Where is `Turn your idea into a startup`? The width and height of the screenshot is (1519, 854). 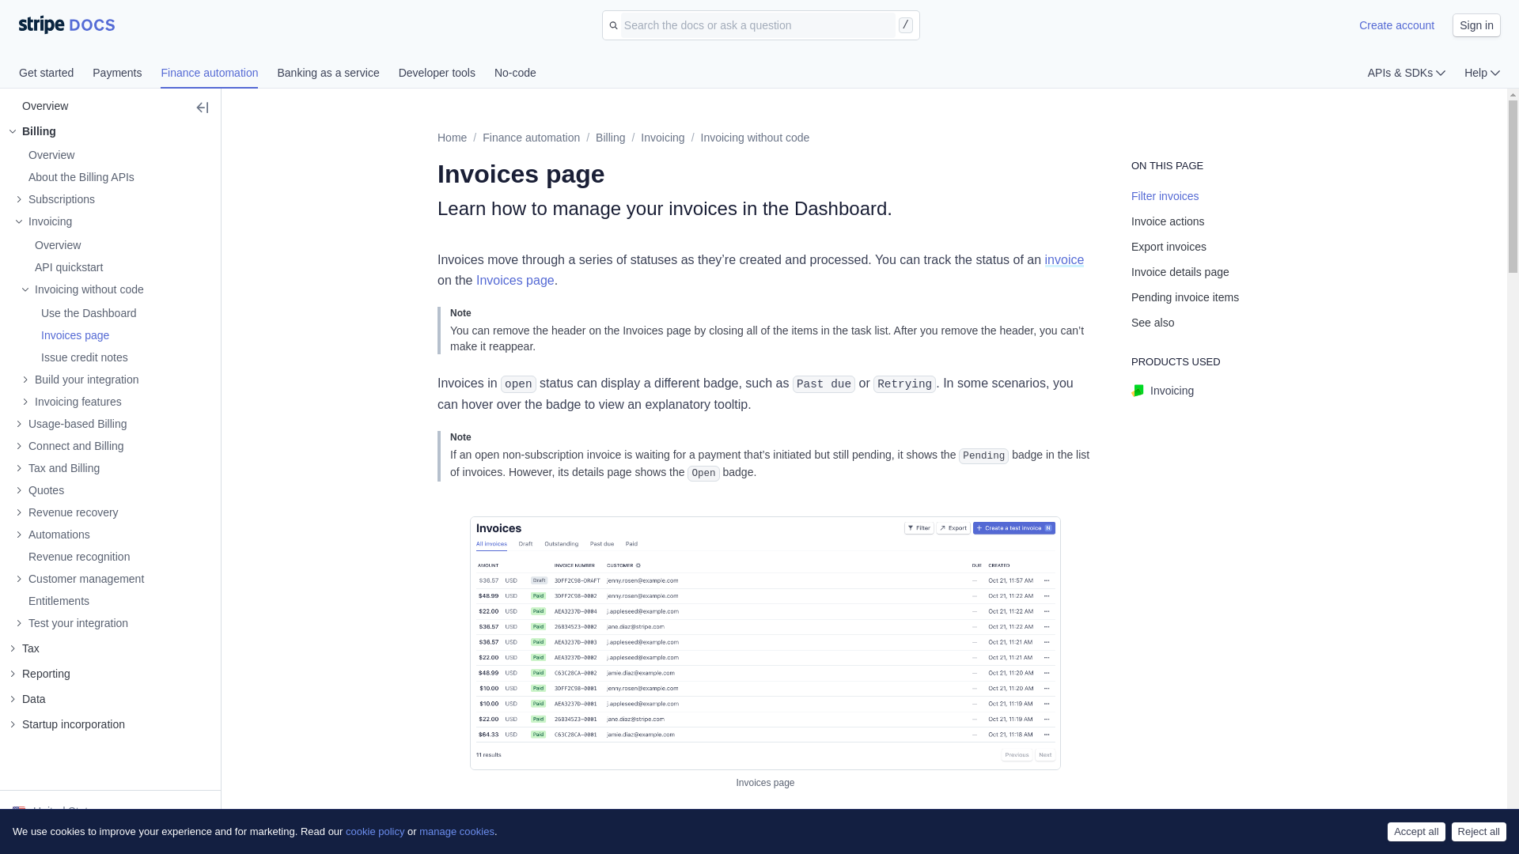 Turn your idea into a startup is located at coordinates (66, 724).